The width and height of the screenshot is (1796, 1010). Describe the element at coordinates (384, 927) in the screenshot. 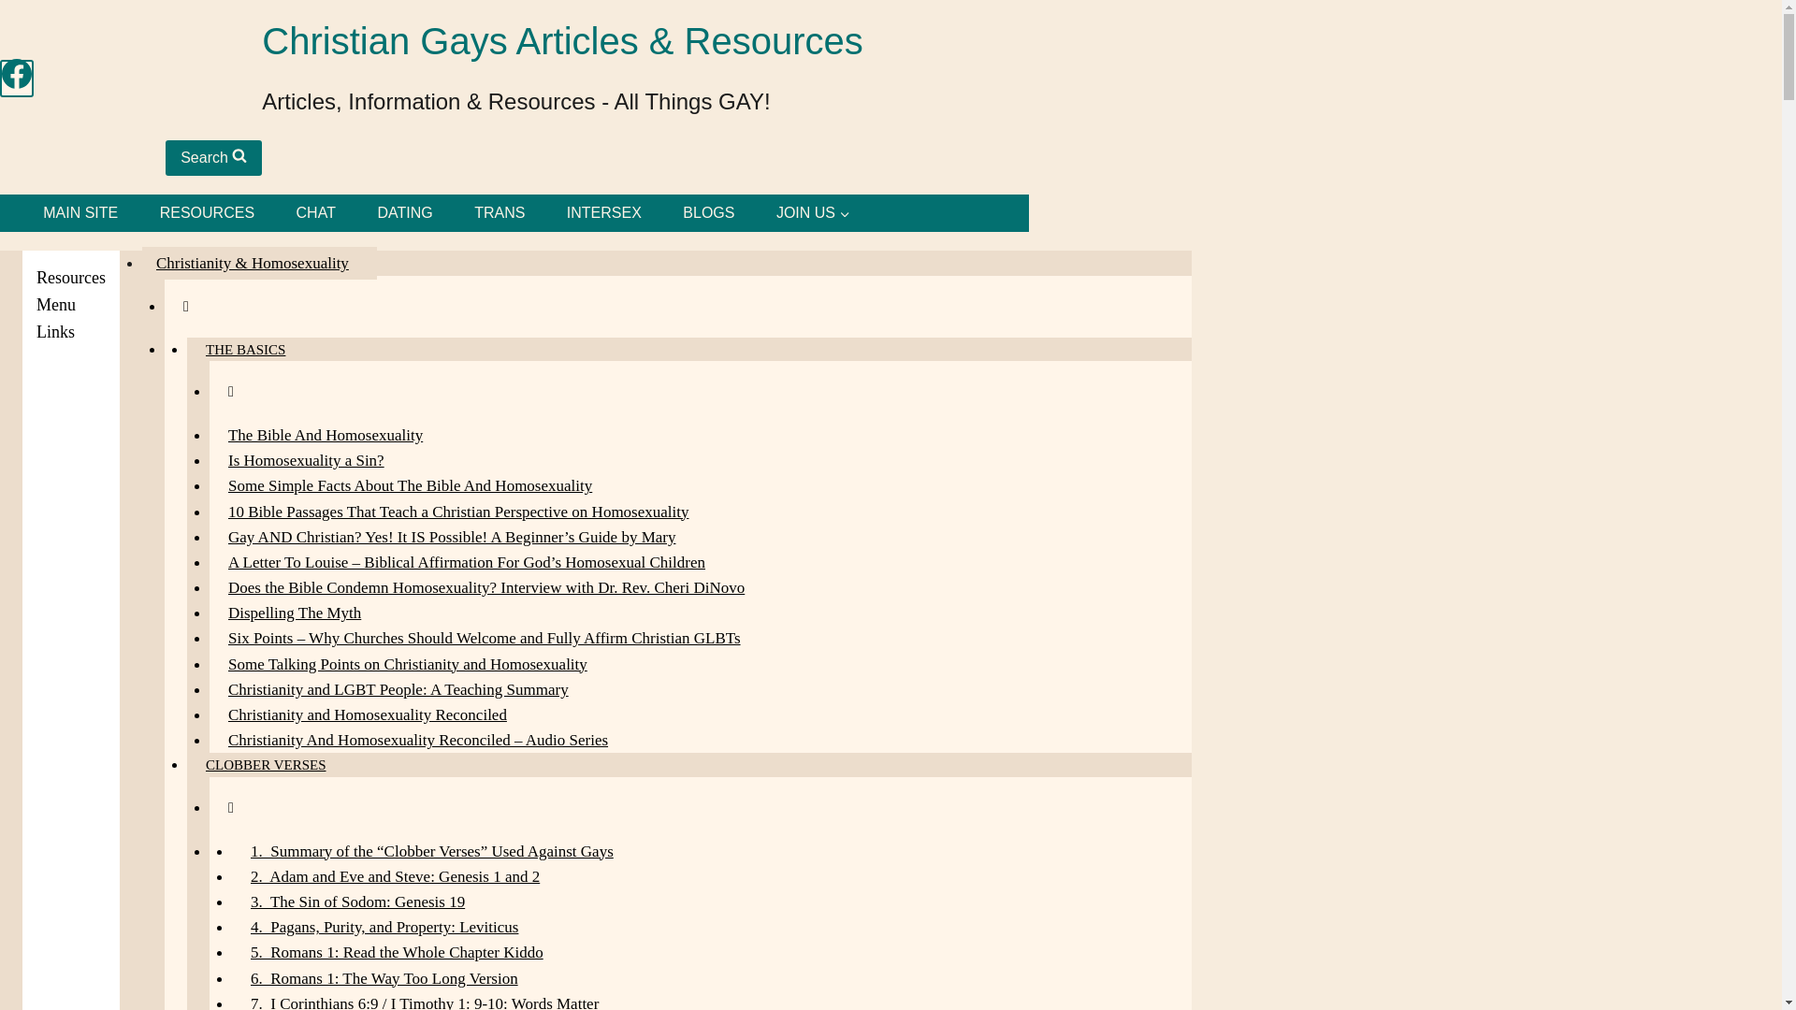

I see `4.  Pagans, Purity, and Property: Leviticus` at that location.